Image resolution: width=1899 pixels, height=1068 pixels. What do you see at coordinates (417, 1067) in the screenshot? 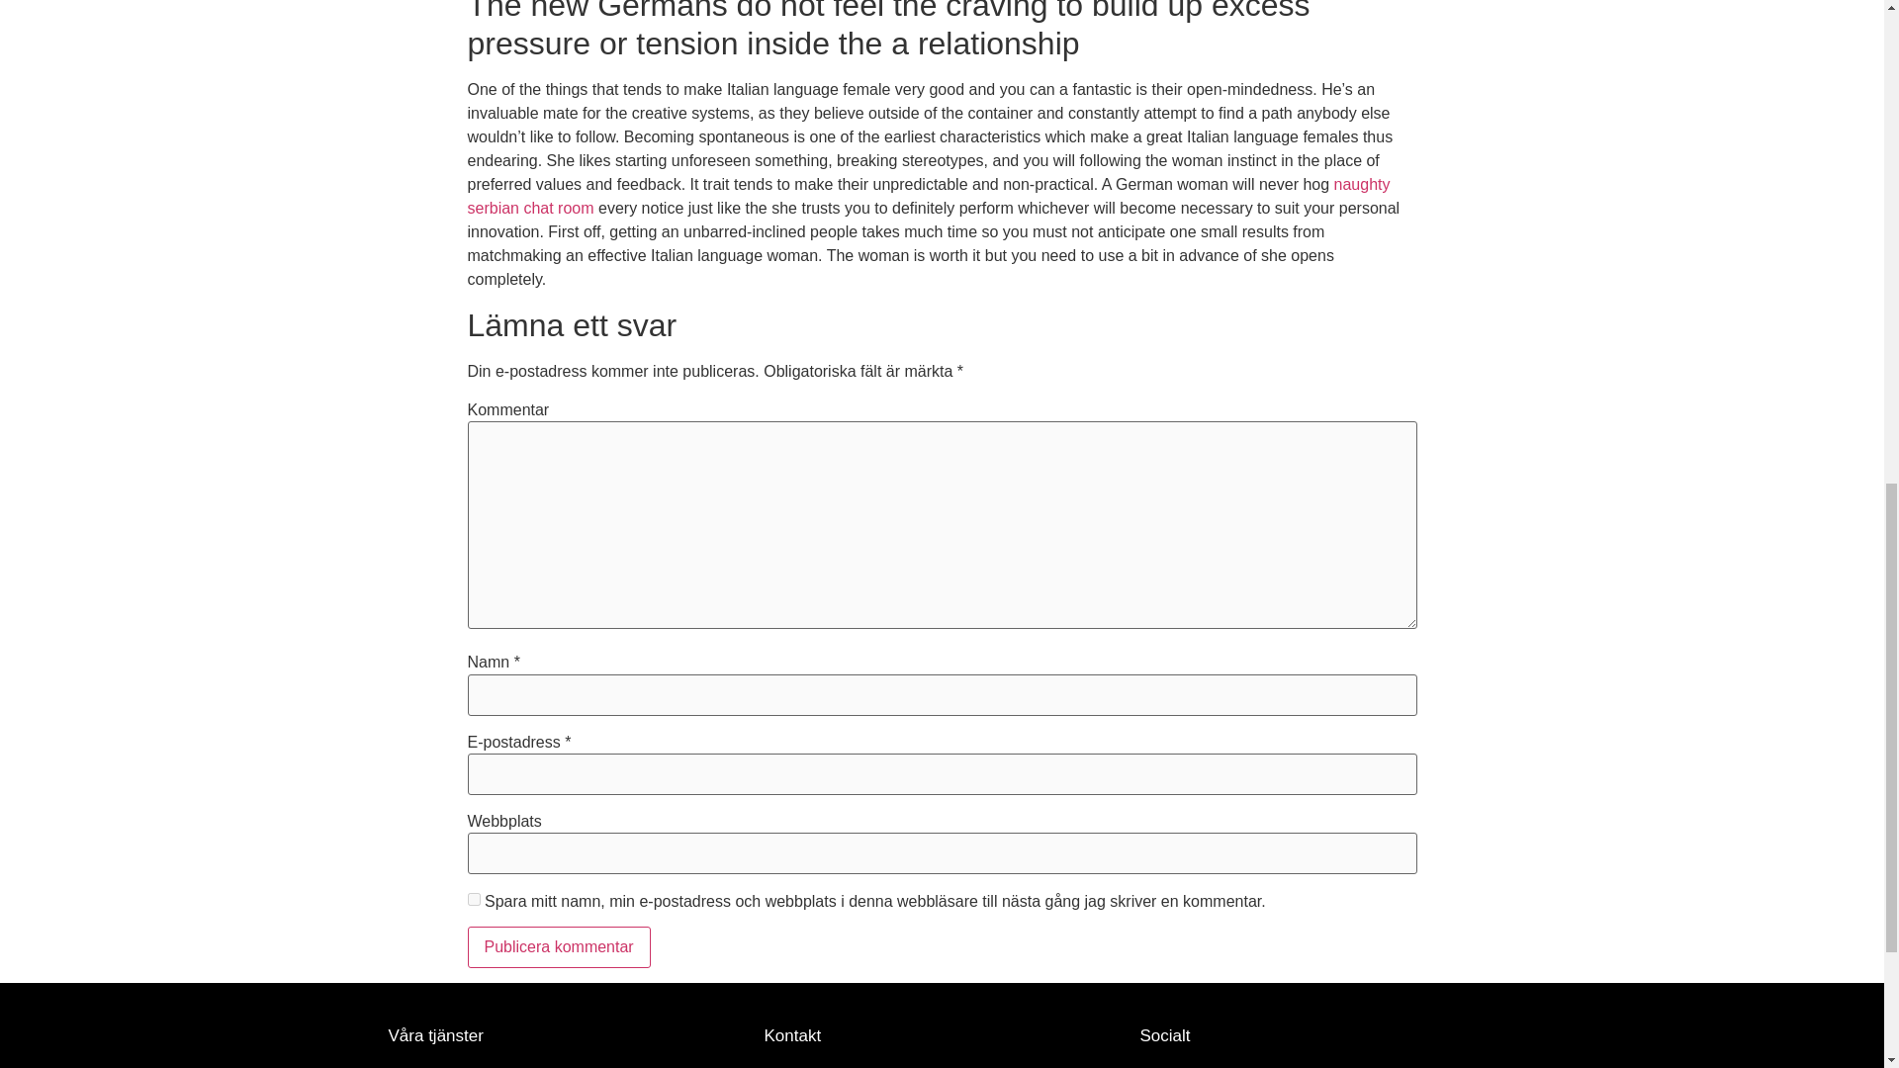
I see `Revision` at bounding box center [417, 1067].